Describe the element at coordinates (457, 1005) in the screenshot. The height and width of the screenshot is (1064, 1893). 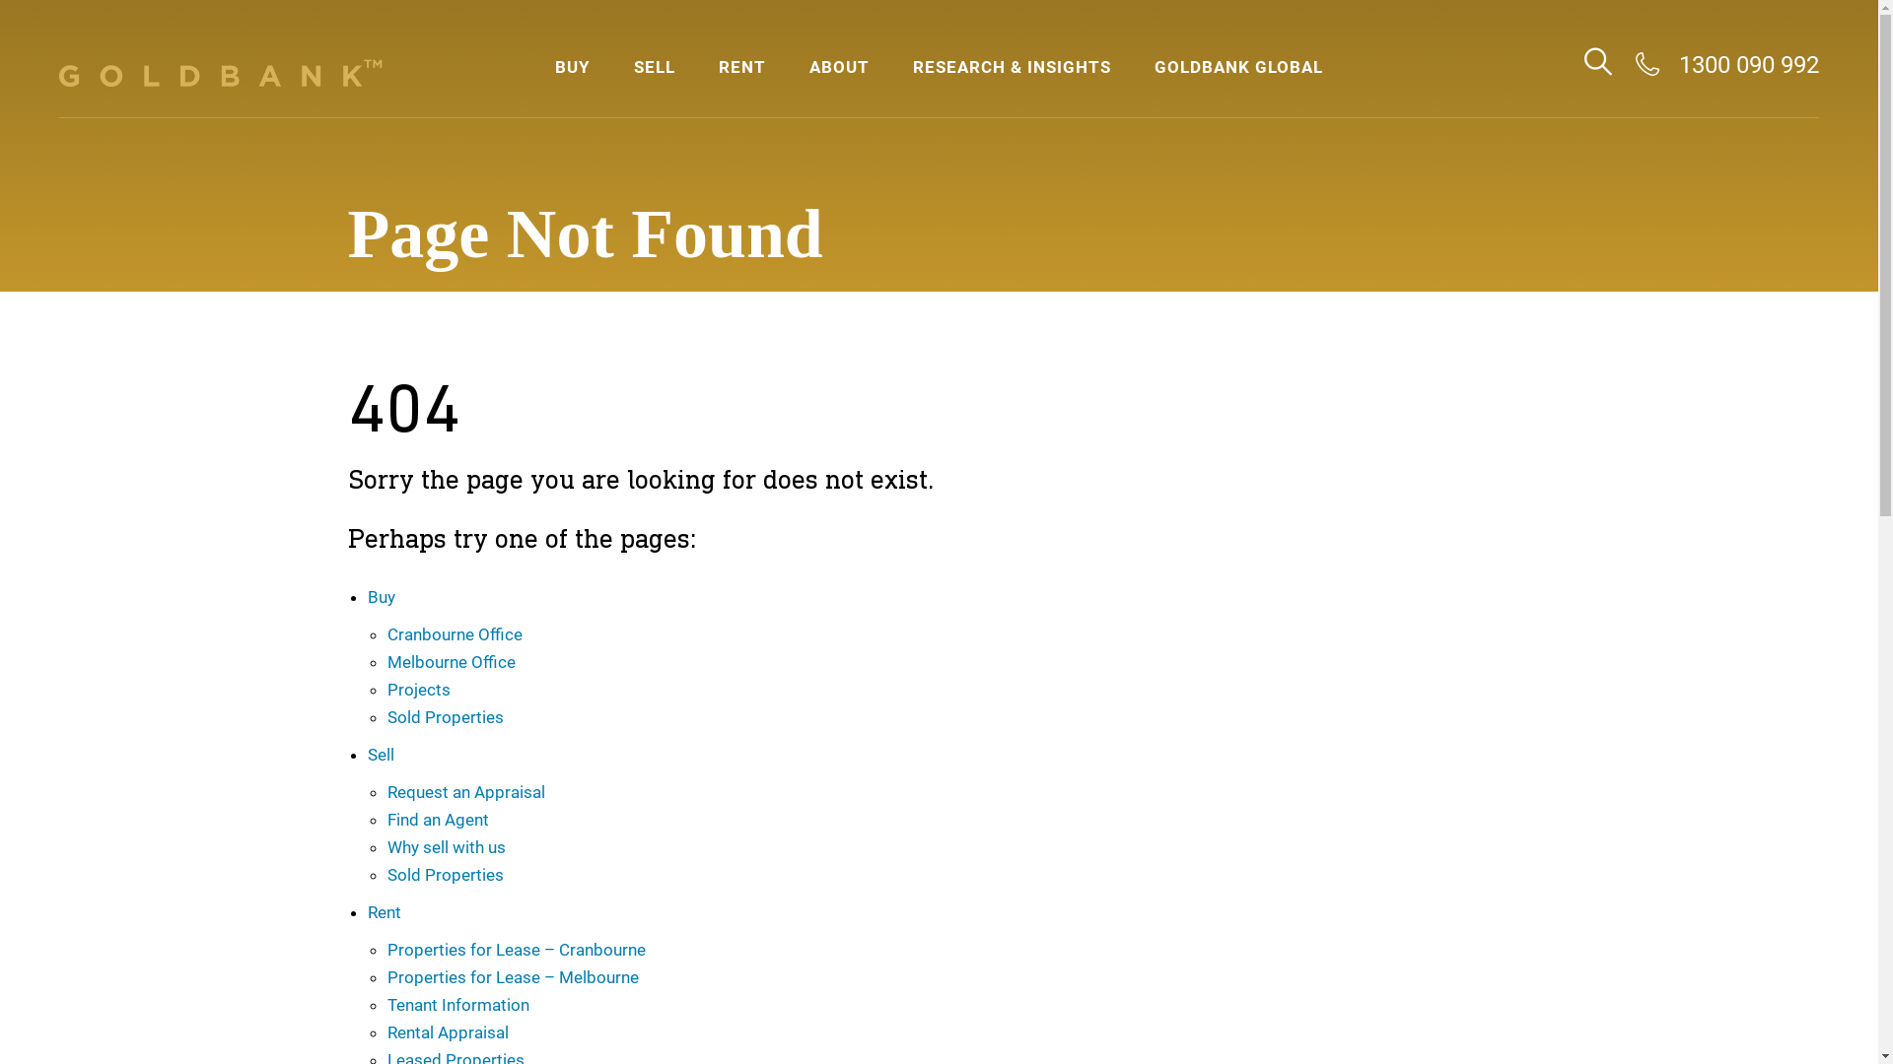
I see `Tenant Information` at that location.